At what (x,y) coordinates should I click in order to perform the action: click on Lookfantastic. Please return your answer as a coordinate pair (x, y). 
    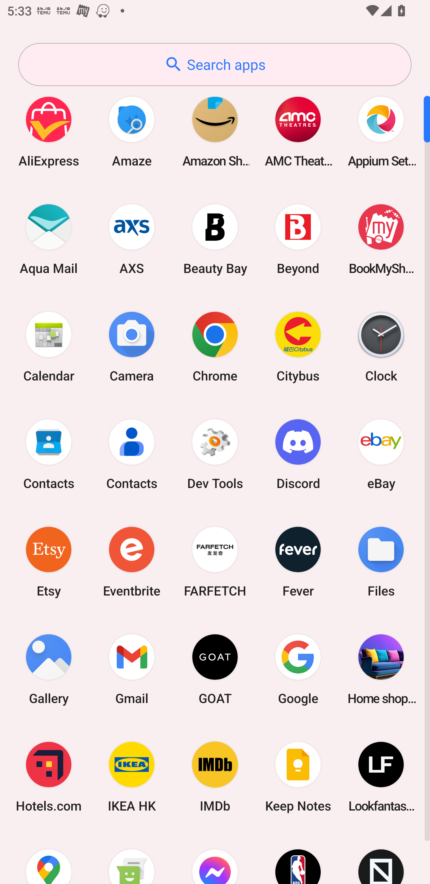
    Looking at the image, I should click on (381, 777).